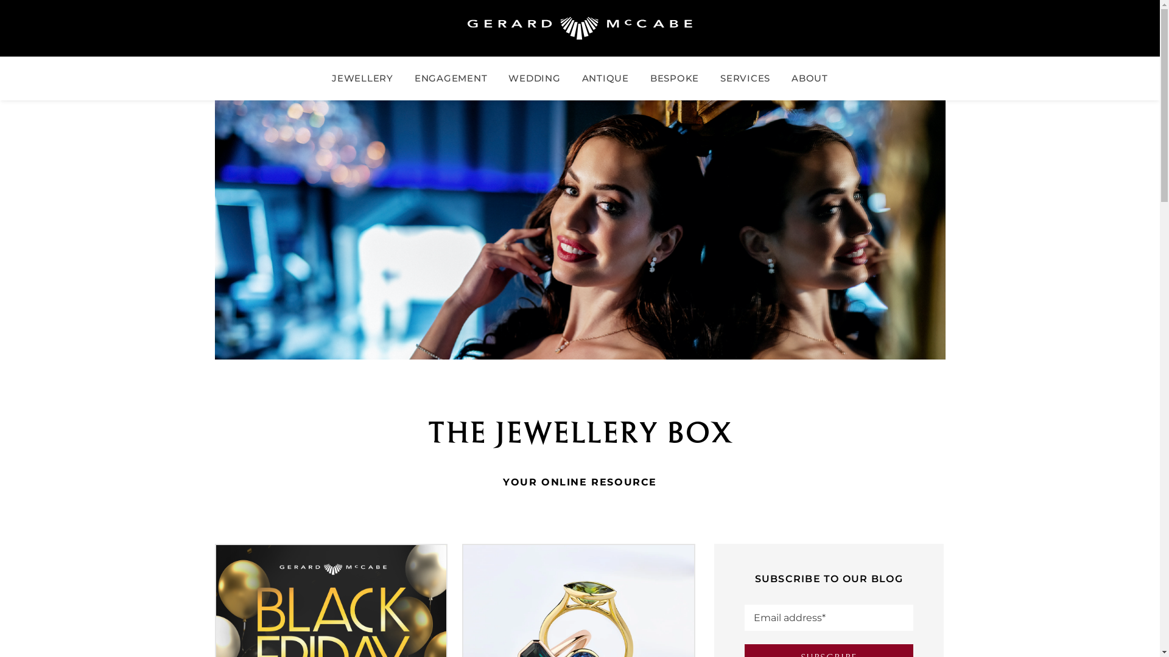 The image size is (1169, 657). What do you see at coordinates (605, 78) in the screenshot?
I see `ANTIQUE` at bounding box center [605, 78].